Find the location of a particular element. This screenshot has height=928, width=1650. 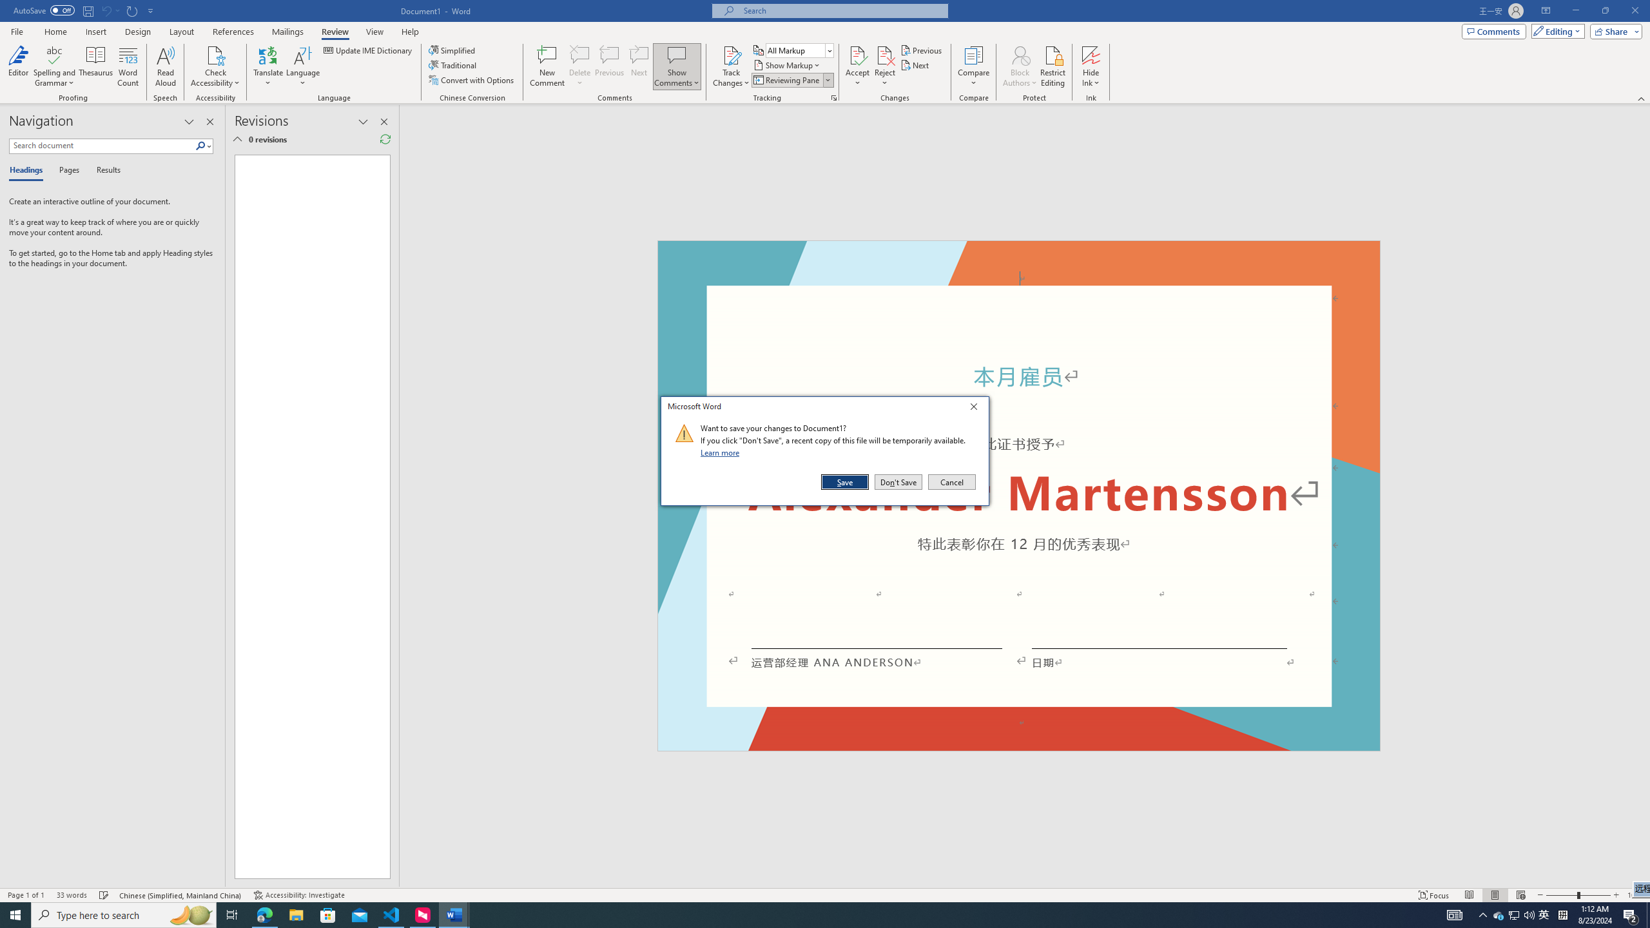

Comments is located at coordinates (1494, 31).